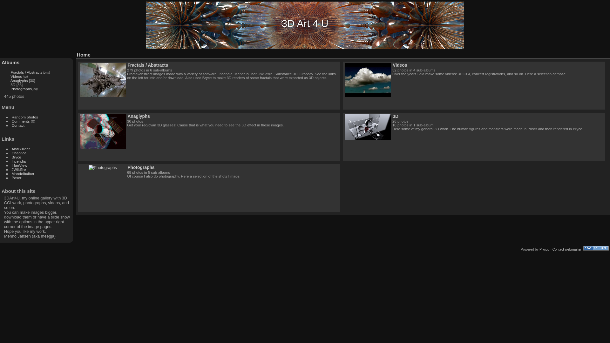 This screenshot has width=610, height=343. I want to click on  , so click(605, 53).